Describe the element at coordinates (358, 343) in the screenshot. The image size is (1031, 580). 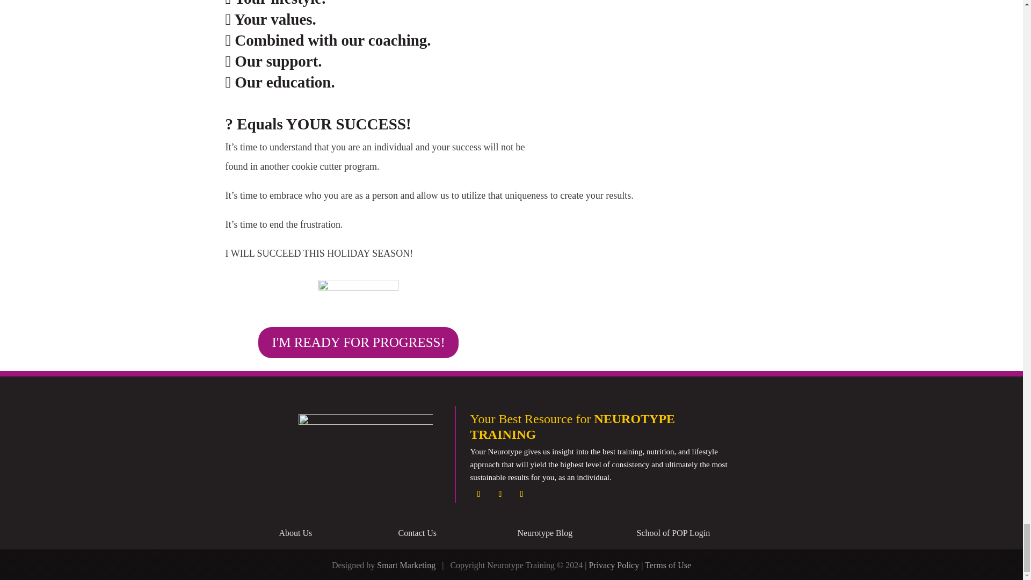
I see `I'M READY FOR PROGRESS!` at that location.